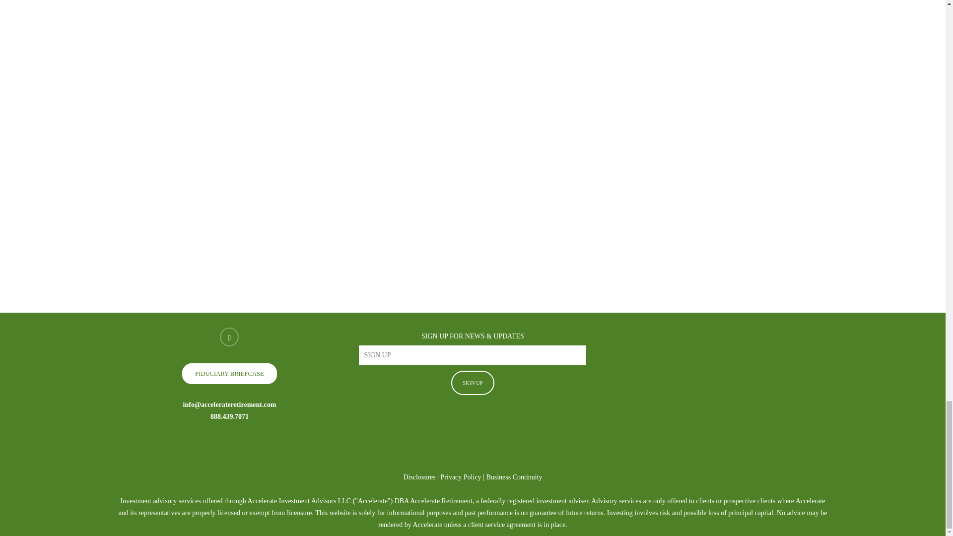  Describe the element at coordinates (229, 416) in the screenshot. I see `888.439.7071` at that location.